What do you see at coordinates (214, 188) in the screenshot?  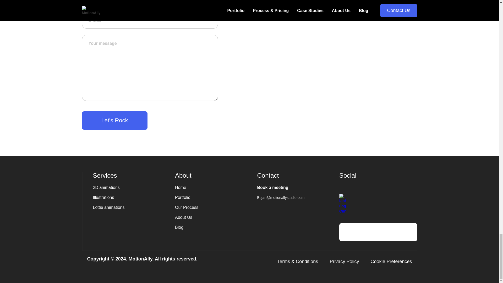 I see `Home` at bounding box center [214, 188].